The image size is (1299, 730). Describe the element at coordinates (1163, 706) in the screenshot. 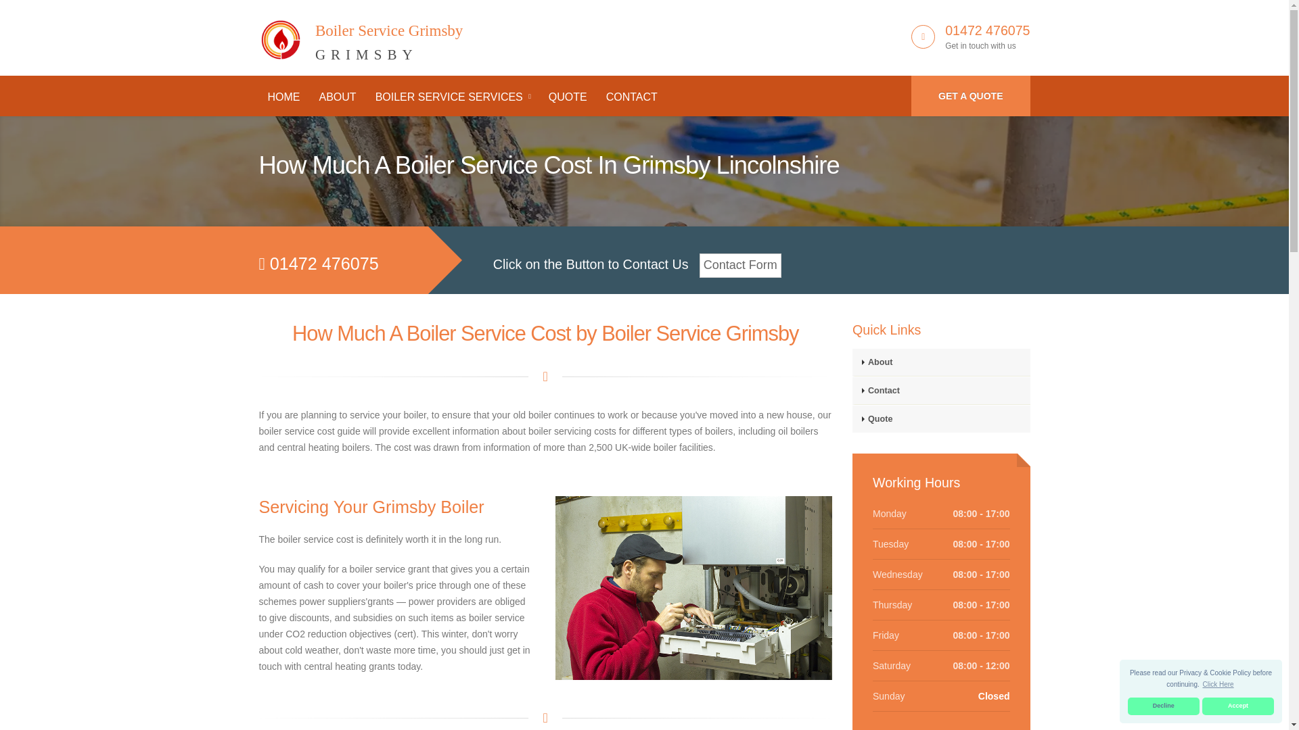

I see `Click Here` at that location.